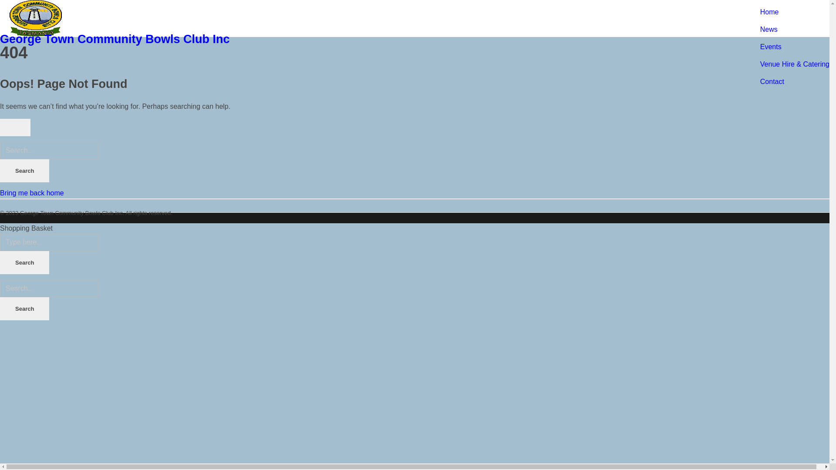  What do you see at coordinates (771, 47) in the screenshot?
I see `Events` at bounding box center [771, 47].